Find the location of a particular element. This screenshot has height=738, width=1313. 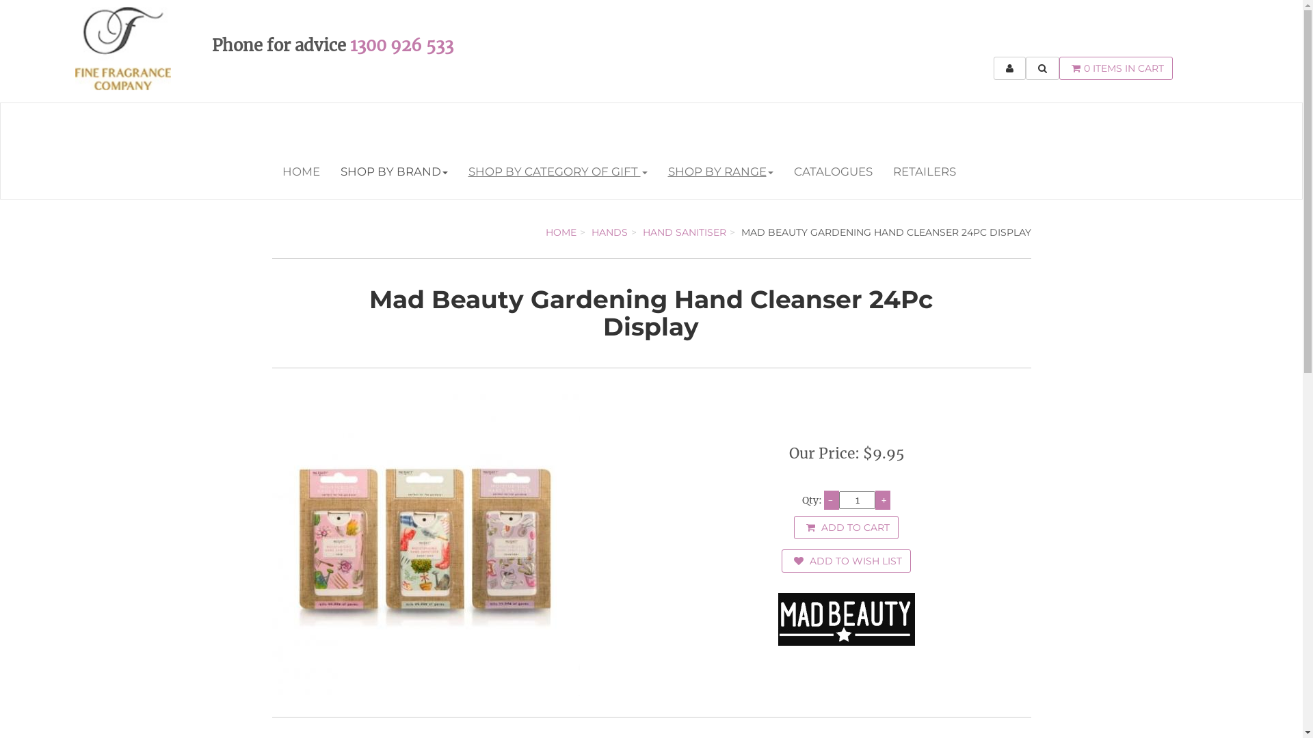

SHOP BY RANGE is located at coordinates (721, 172).